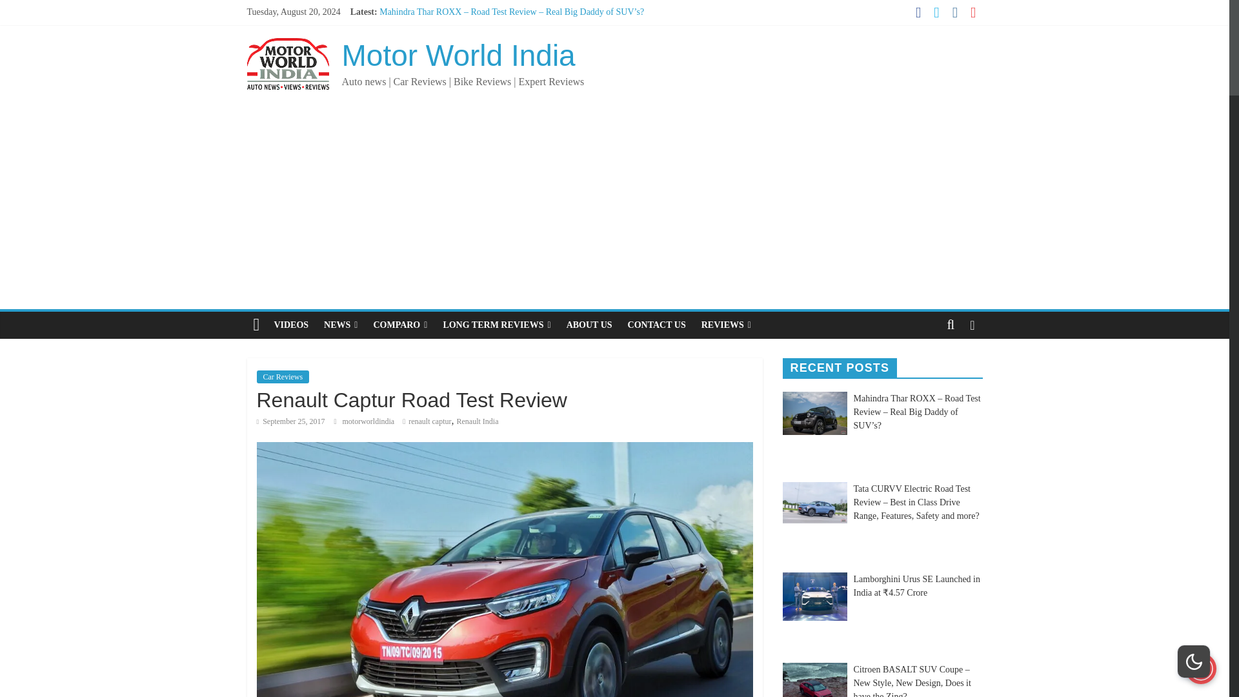 The height and width of the screenshot is (697, 1239). Describe the element at coordinates (400, 325) in the screenshot. I see `COMPARO` at that location.